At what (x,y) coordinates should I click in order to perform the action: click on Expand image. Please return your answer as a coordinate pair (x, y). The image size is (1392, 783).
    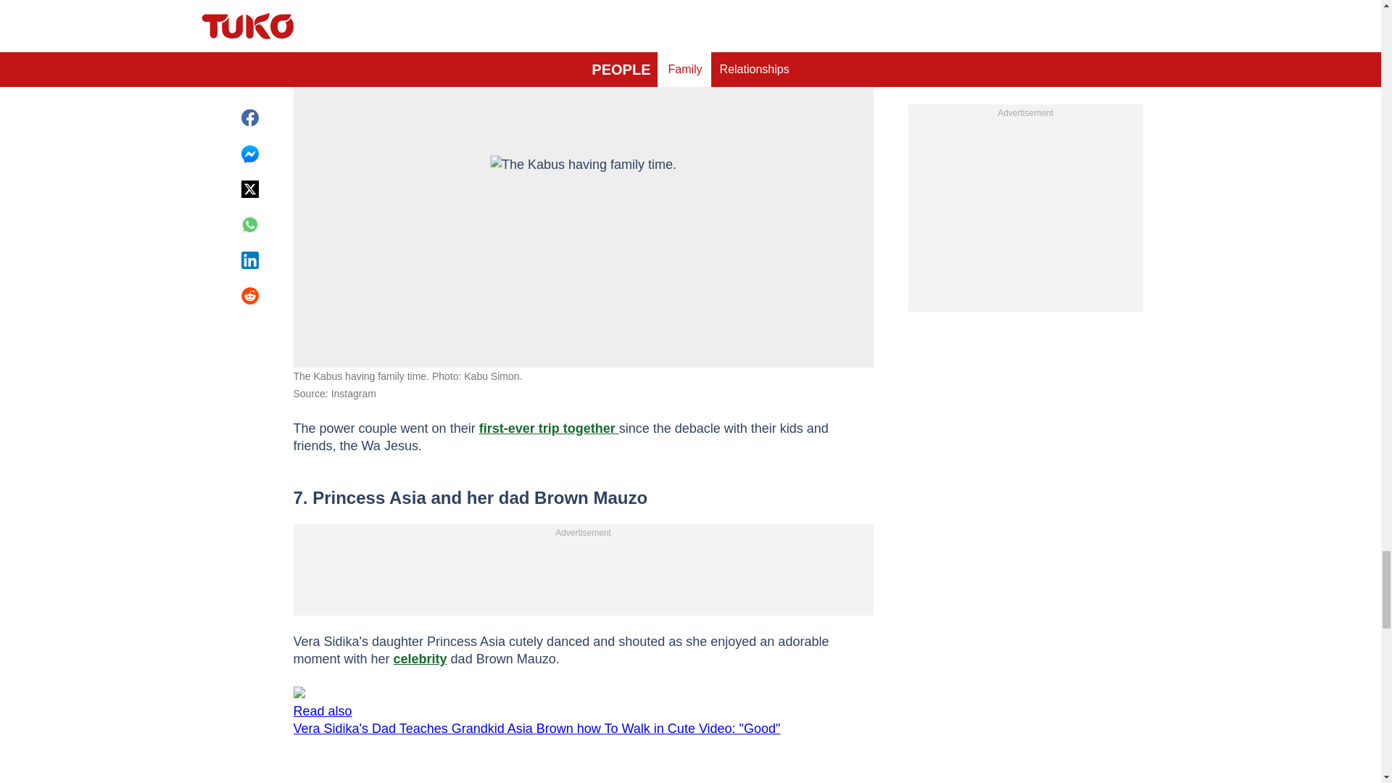
    Looking at the image, I should click on (855, 58).